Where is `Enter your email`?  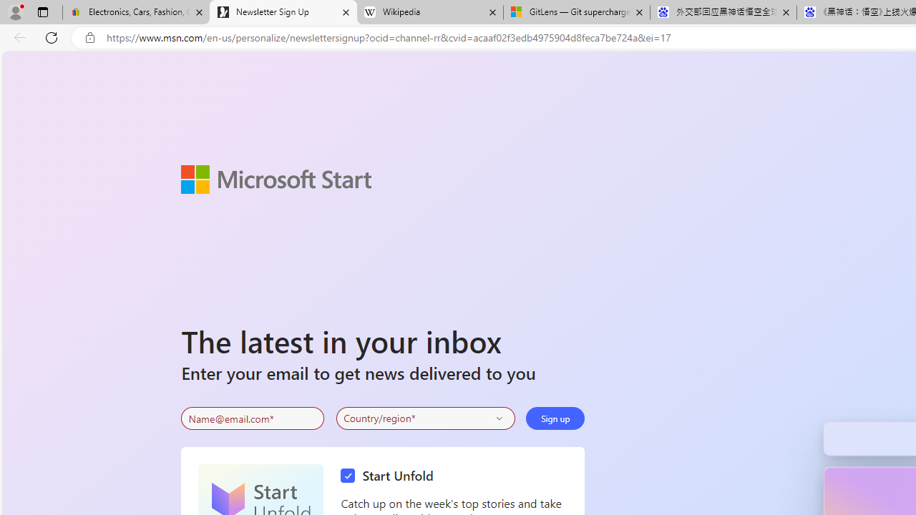 Enter your email is located at coordinates (253, 418).